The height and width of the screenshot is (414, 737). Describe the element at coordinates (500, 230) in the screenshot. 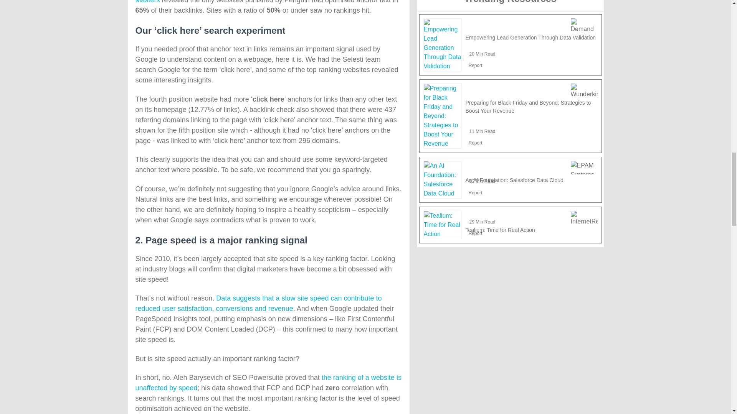

I see `View Tealium: Time for Real Action` at that location.